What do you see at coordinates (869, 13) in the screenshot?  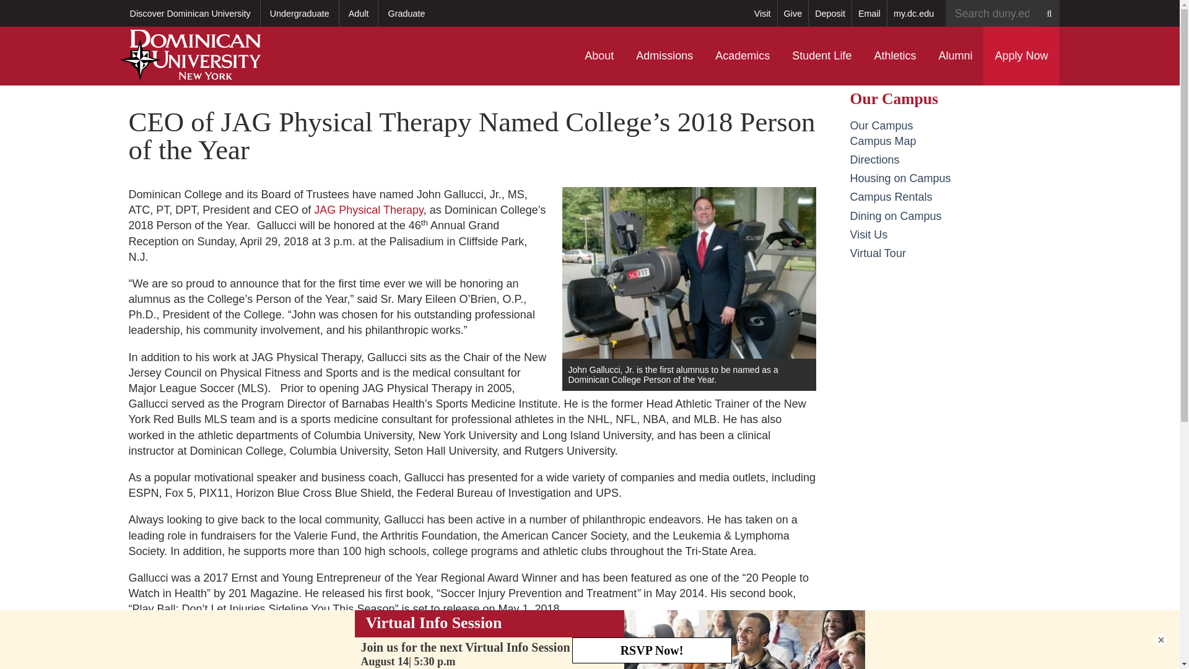 I see `Email` at bounding box center [869, 13].